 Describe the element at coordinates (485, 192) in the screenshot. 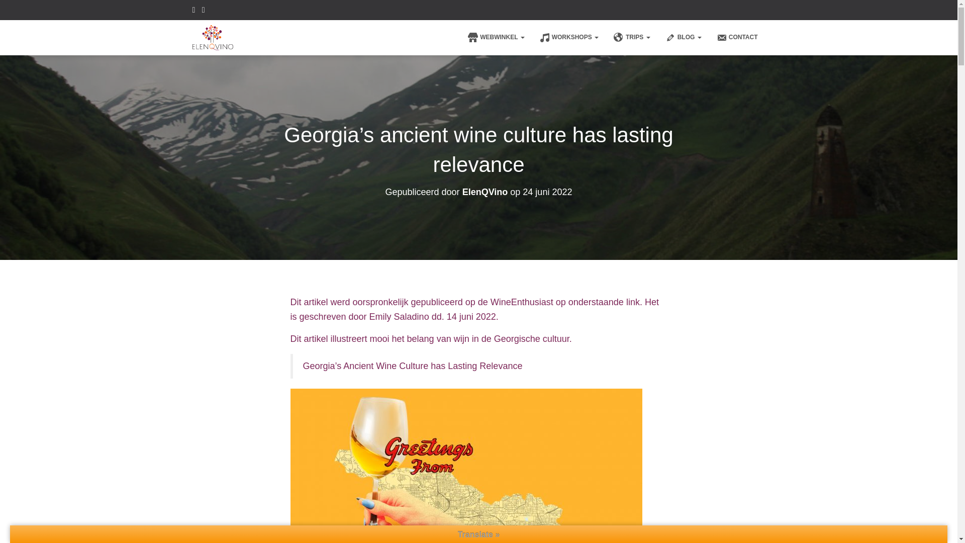

I see `ElenQVino` at that location.